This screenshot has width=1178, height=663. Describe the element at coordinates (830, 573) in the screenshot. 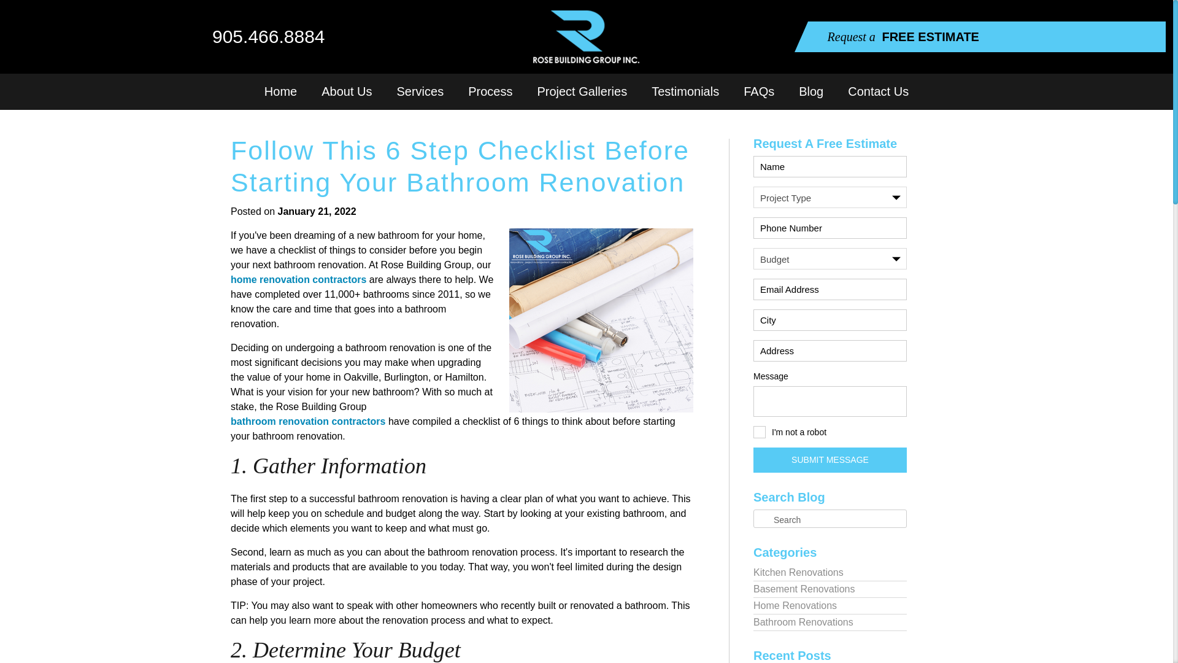

I see `Kitchen Renovations` at that location.